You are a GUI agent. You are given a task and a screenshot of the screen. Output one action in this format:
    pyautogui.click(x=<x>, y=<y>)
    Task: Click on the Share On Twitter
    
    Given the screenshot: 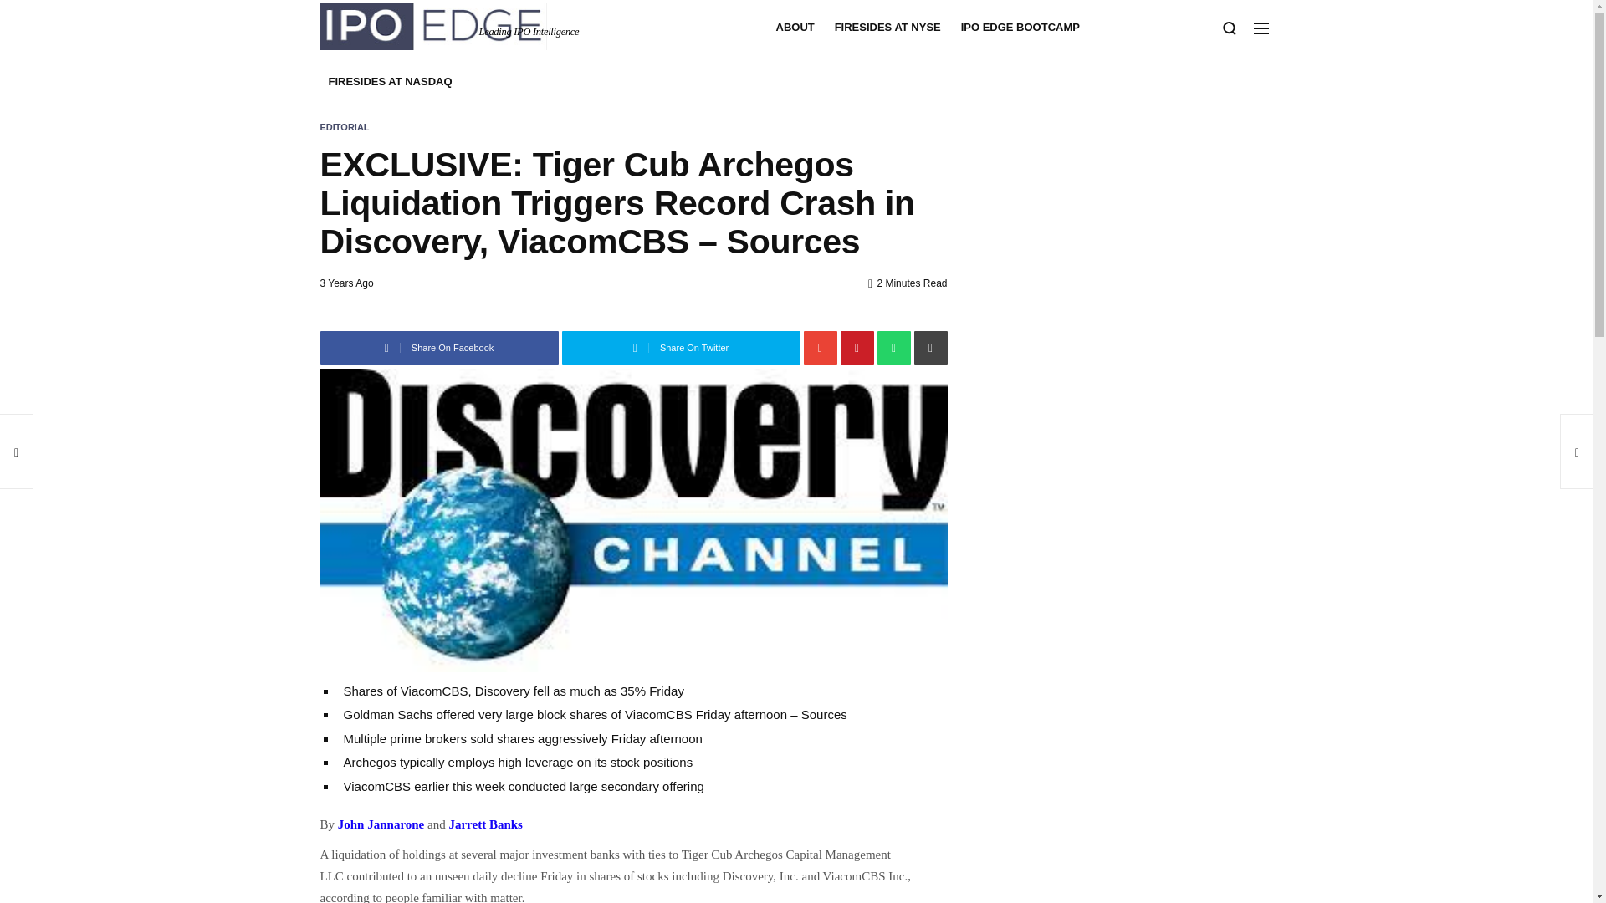 What is the action you would take?
    pyautogui.click(x=681, y=348)
    